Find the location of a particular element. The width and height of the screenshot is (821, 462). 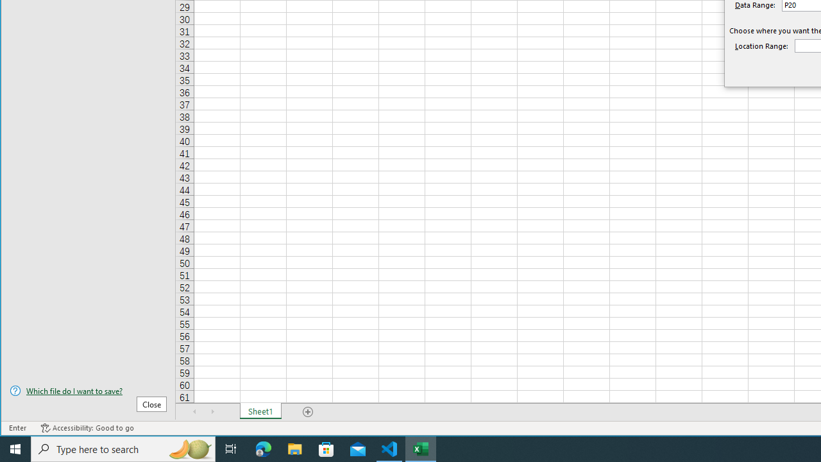

Which file do I want to save? is located at coordinates (88, 391).